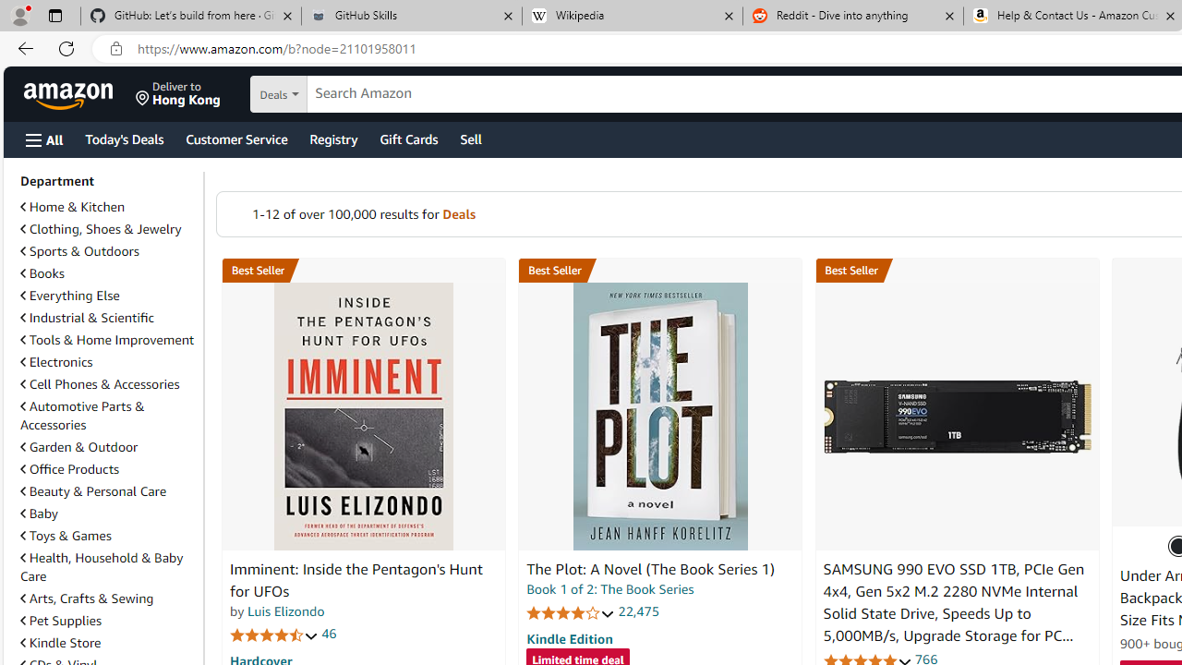 The height and width of the screenshot is (665, 1182). What do you see at coordinates (178, 94) in the screenshot?
I see `Deliver to Hong Kong` at bounding box center [178, 94].